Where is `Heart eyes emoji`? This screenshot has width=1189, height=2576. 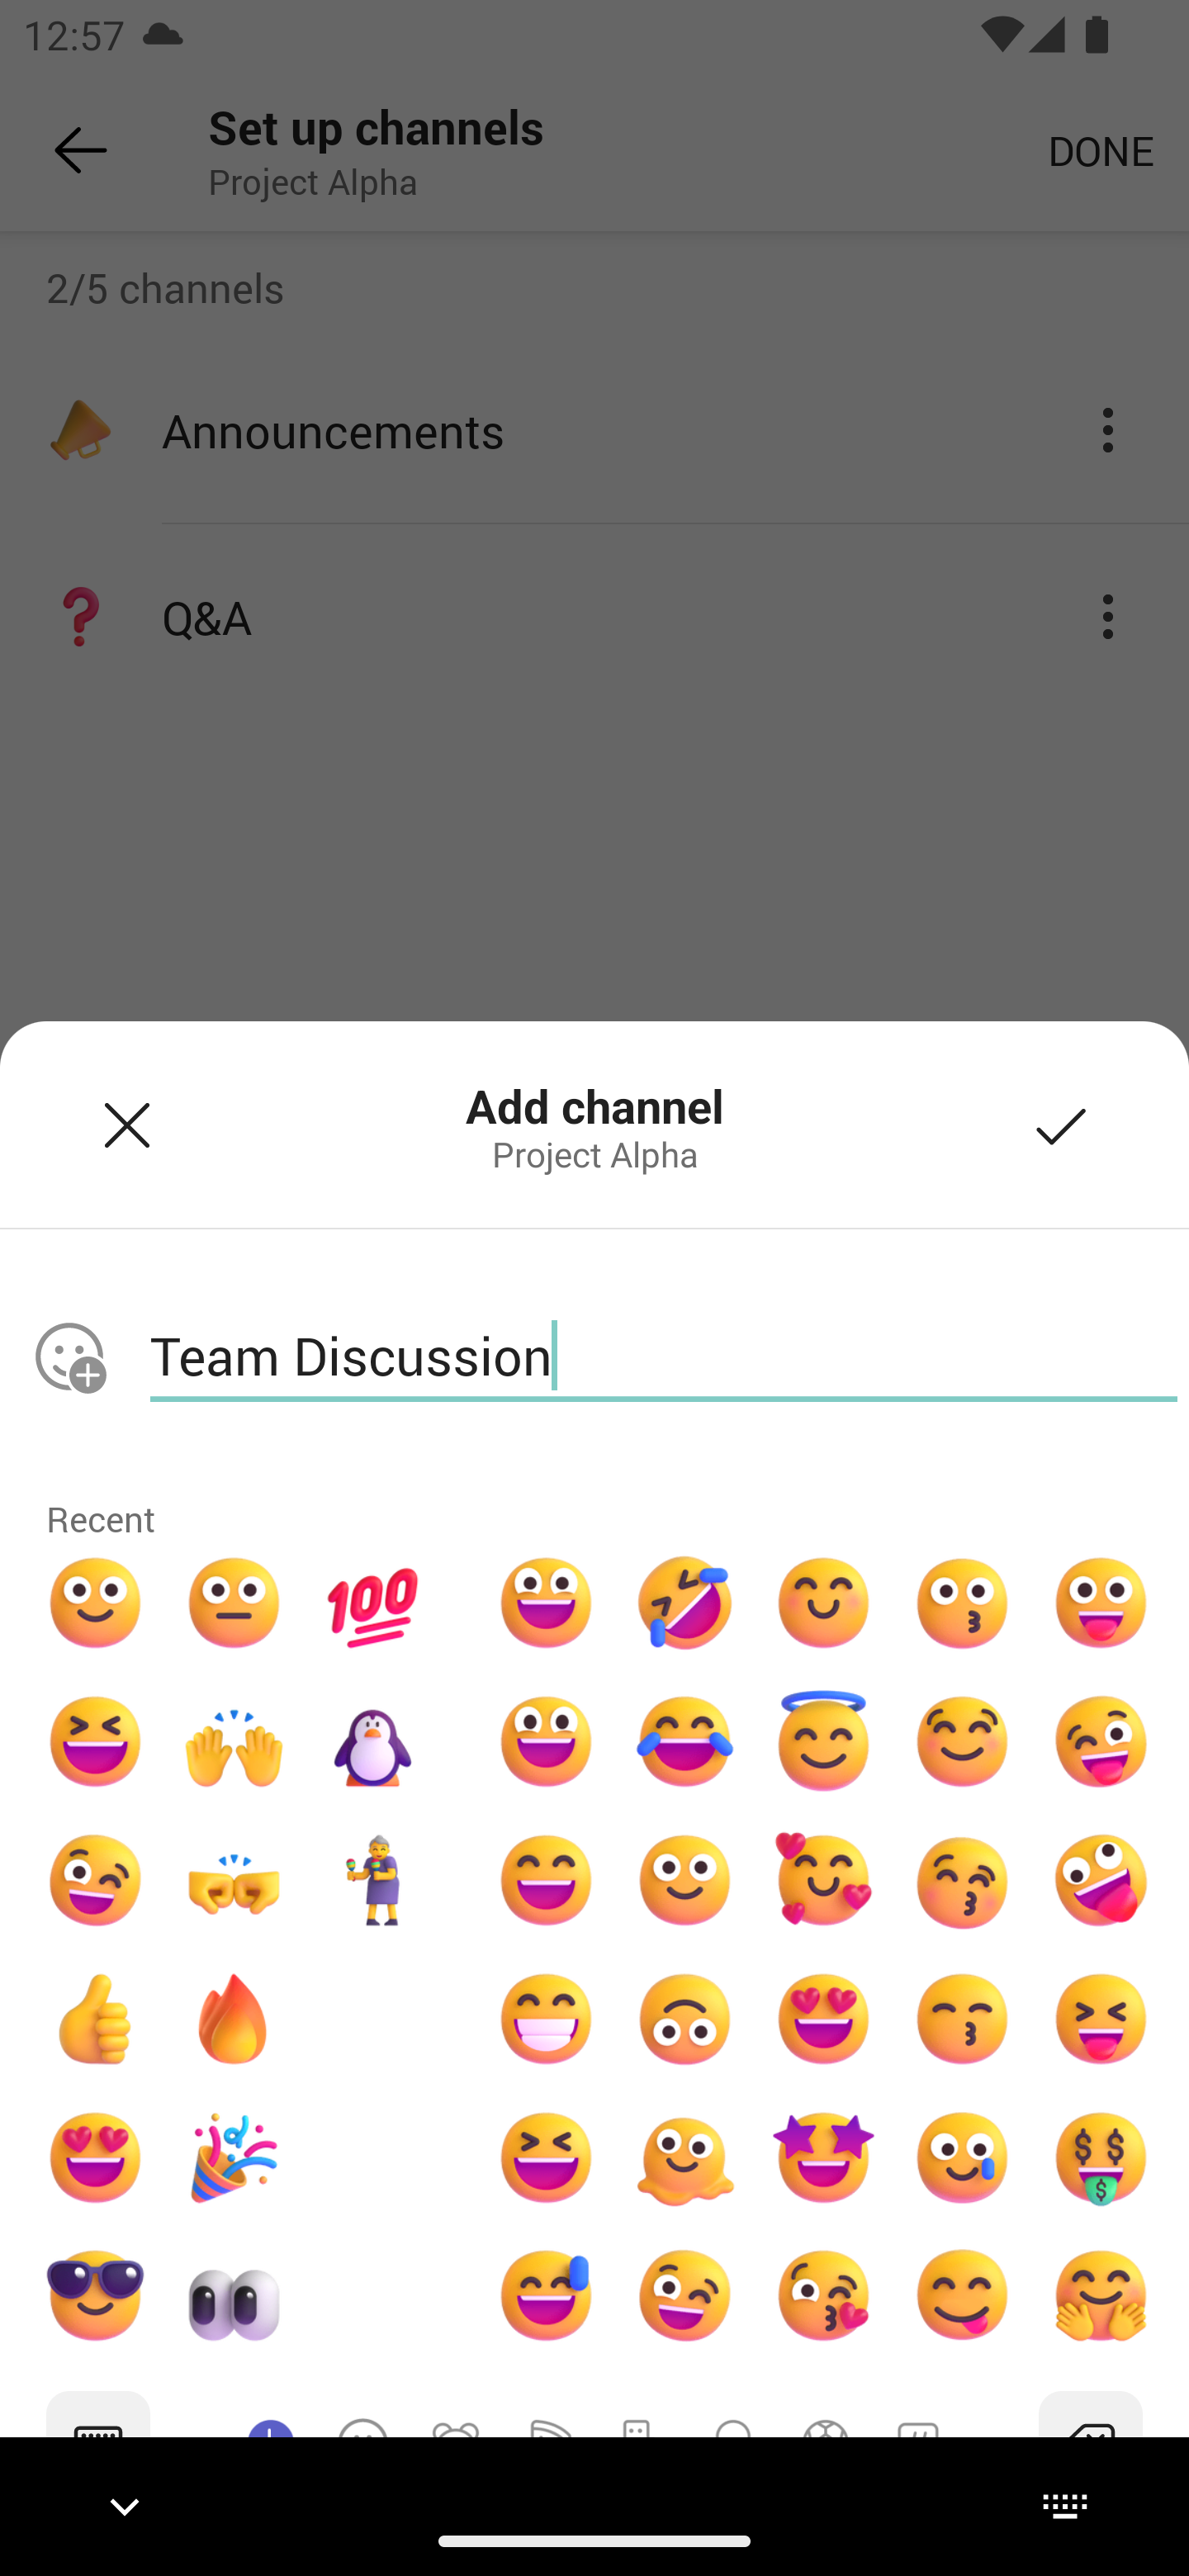
Heart eyes emoji is located at coordinates (94, 2157).